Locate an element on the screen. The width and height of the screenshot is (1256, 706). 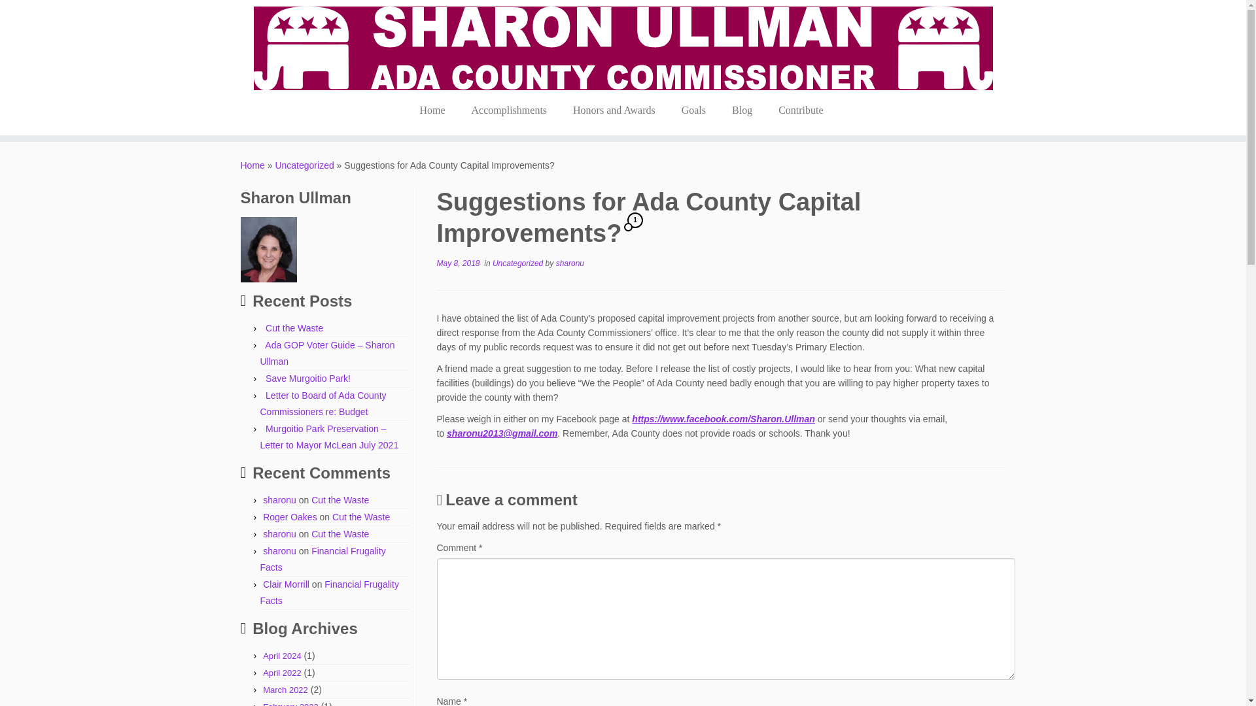
Contribute is located at coordinates (801, 110).